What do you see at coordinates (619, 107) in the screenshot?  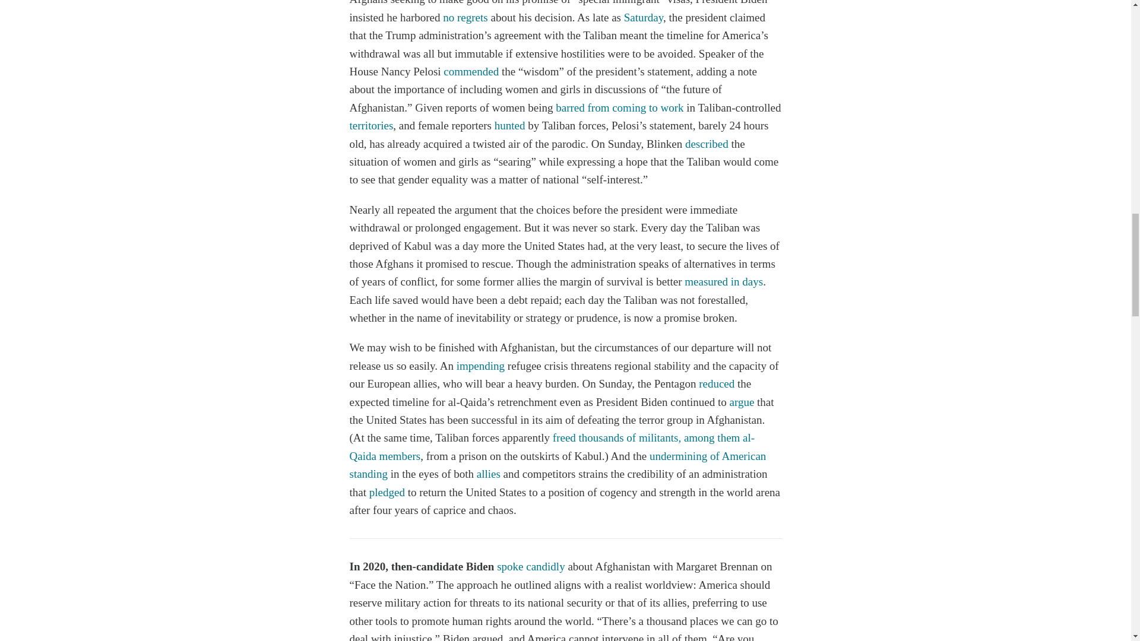 I see `barred from coming to work` at bounding box center [619, 107].